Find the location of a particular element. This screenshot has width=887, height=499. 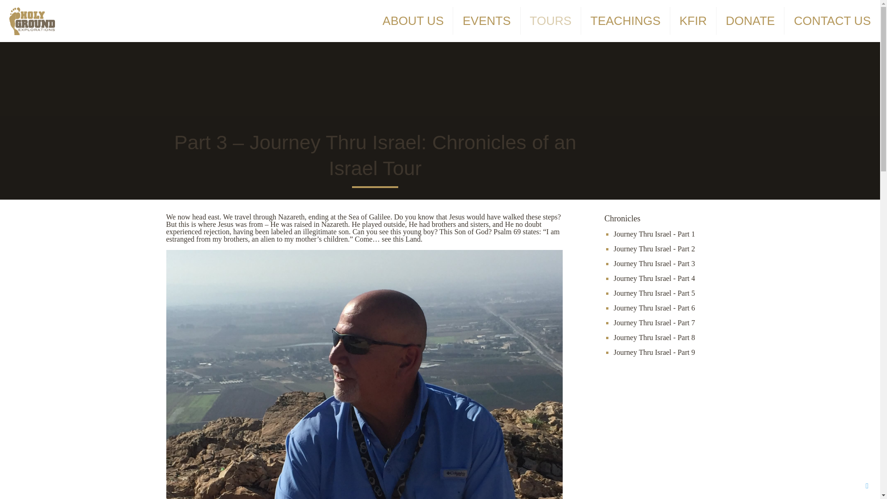

TEACHINGS is located at coordinates (626, 20).